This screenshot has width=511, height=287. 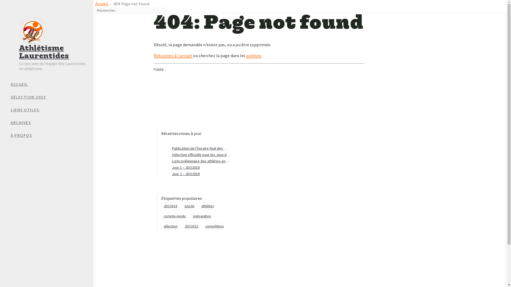 I want to click on ACCUEIL, so click(x=52, y=85).